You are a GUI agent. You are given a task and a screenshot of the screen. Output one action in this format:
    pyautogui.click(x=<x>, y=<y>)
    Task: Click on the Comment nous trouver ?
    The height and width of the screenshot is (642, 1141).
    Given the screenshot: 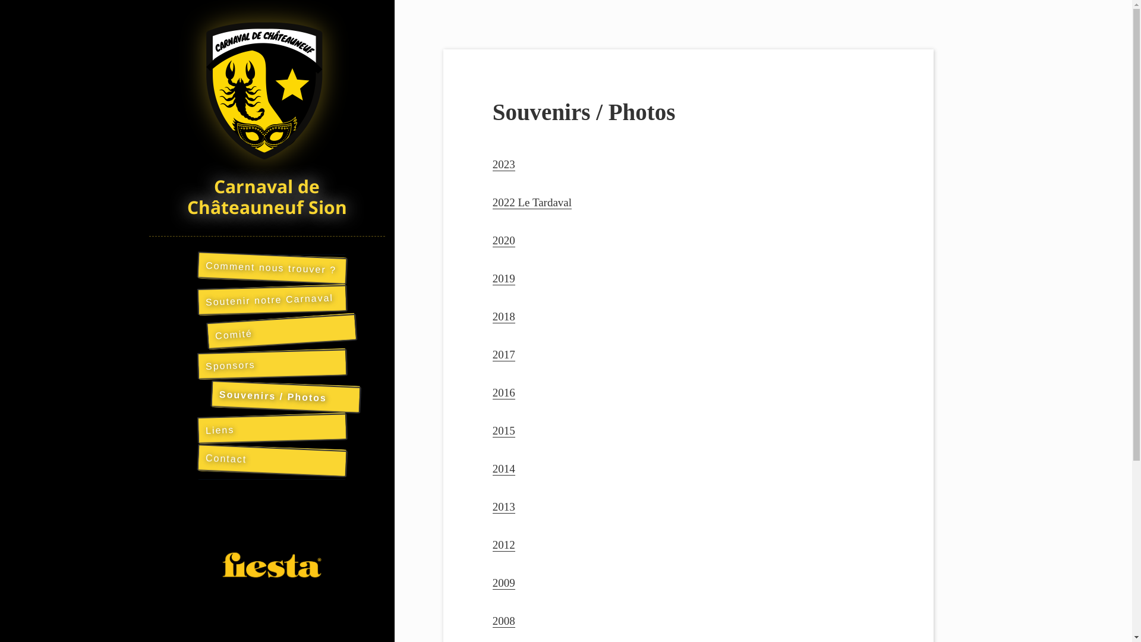 What is the action you would take?
    pyautogui.click(x=272, y=266)
    